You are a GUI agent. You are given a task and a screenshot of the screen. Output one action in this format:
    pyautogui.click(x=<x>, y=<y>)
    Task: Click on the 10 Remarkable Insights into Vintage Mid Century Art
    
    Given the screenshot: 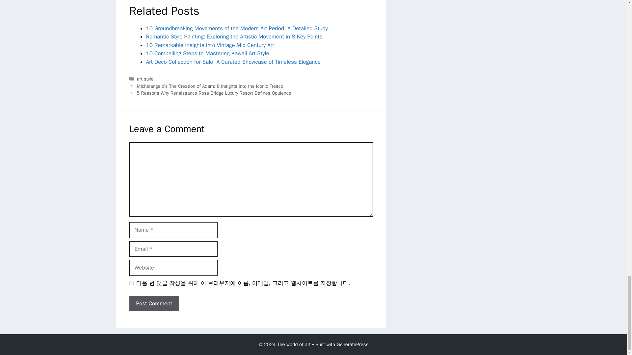 What is the action you would take?
    pyautogui.click(x=210, y=45)
    